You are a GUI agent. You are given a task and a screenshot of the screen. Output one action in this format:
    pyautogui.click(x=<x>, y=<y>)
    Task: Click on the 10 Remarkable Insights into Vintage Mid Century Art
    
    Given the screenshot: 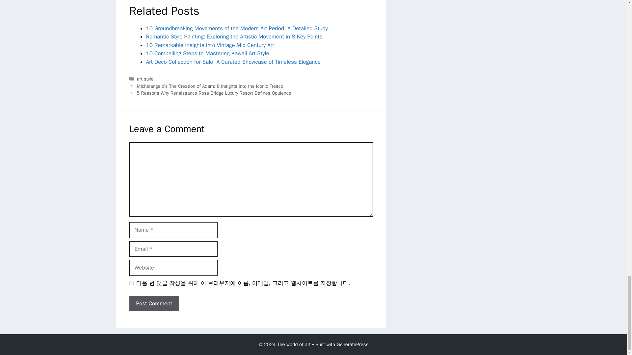 What is the action you would take?
    pyautogui.click(x=210, y=45)
    